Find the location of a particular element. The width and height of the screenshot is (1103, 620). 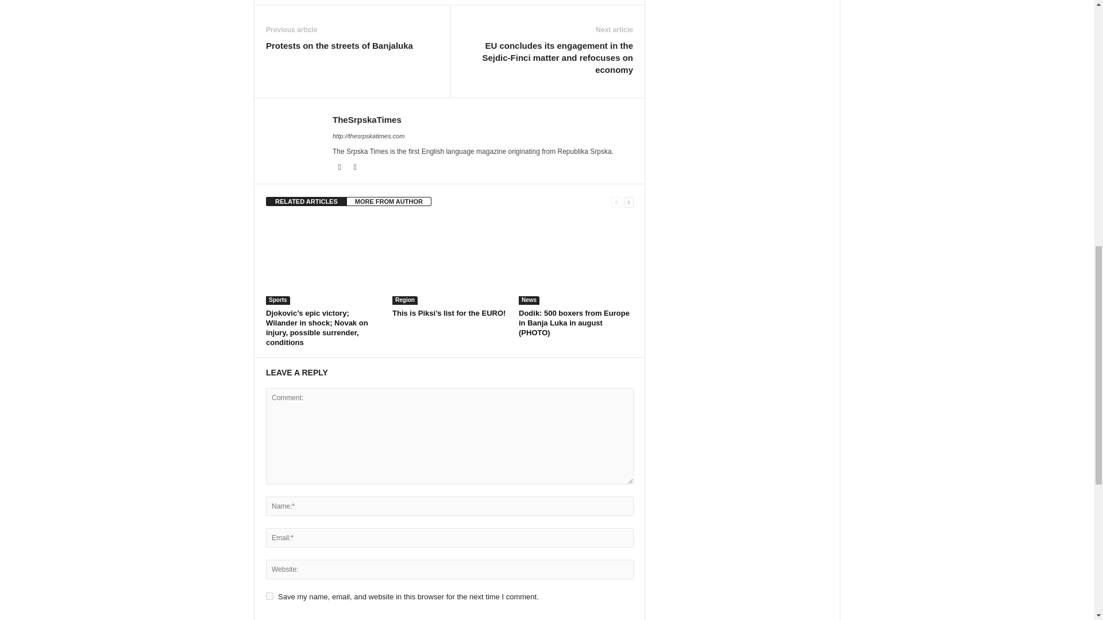

Twitter is located at coordinates (355, 168).